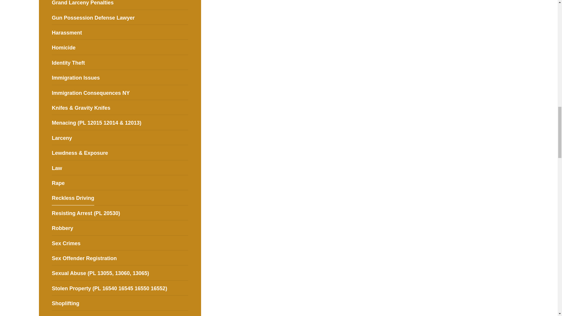 The width and height of the screenshot is (562, 316). What do you see at coordinates (186, 303) in the screenshot?
I see `Open child menu of Shoplifting` at bounding box center [186, 303].